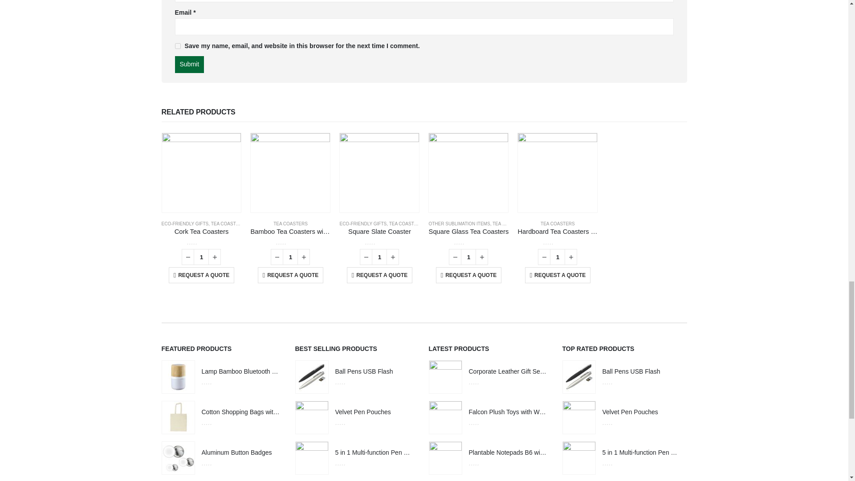  I want to click on 1, so click(201, 257).